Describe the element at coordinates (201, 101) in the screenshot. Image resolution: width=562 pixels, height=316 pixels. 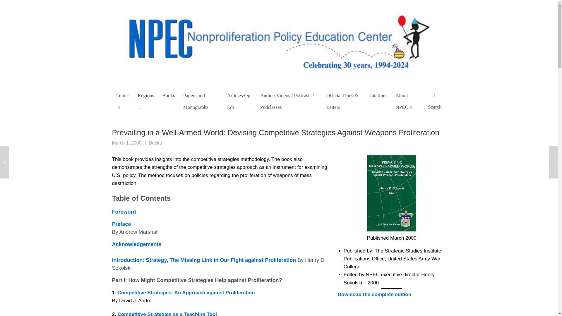
I see `Papers and Monographs` at that location.